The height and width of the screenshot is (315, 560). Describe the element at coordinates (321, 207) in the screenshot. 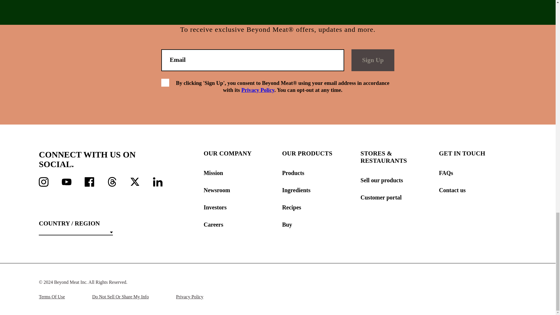

I see `Recipes` at that location.